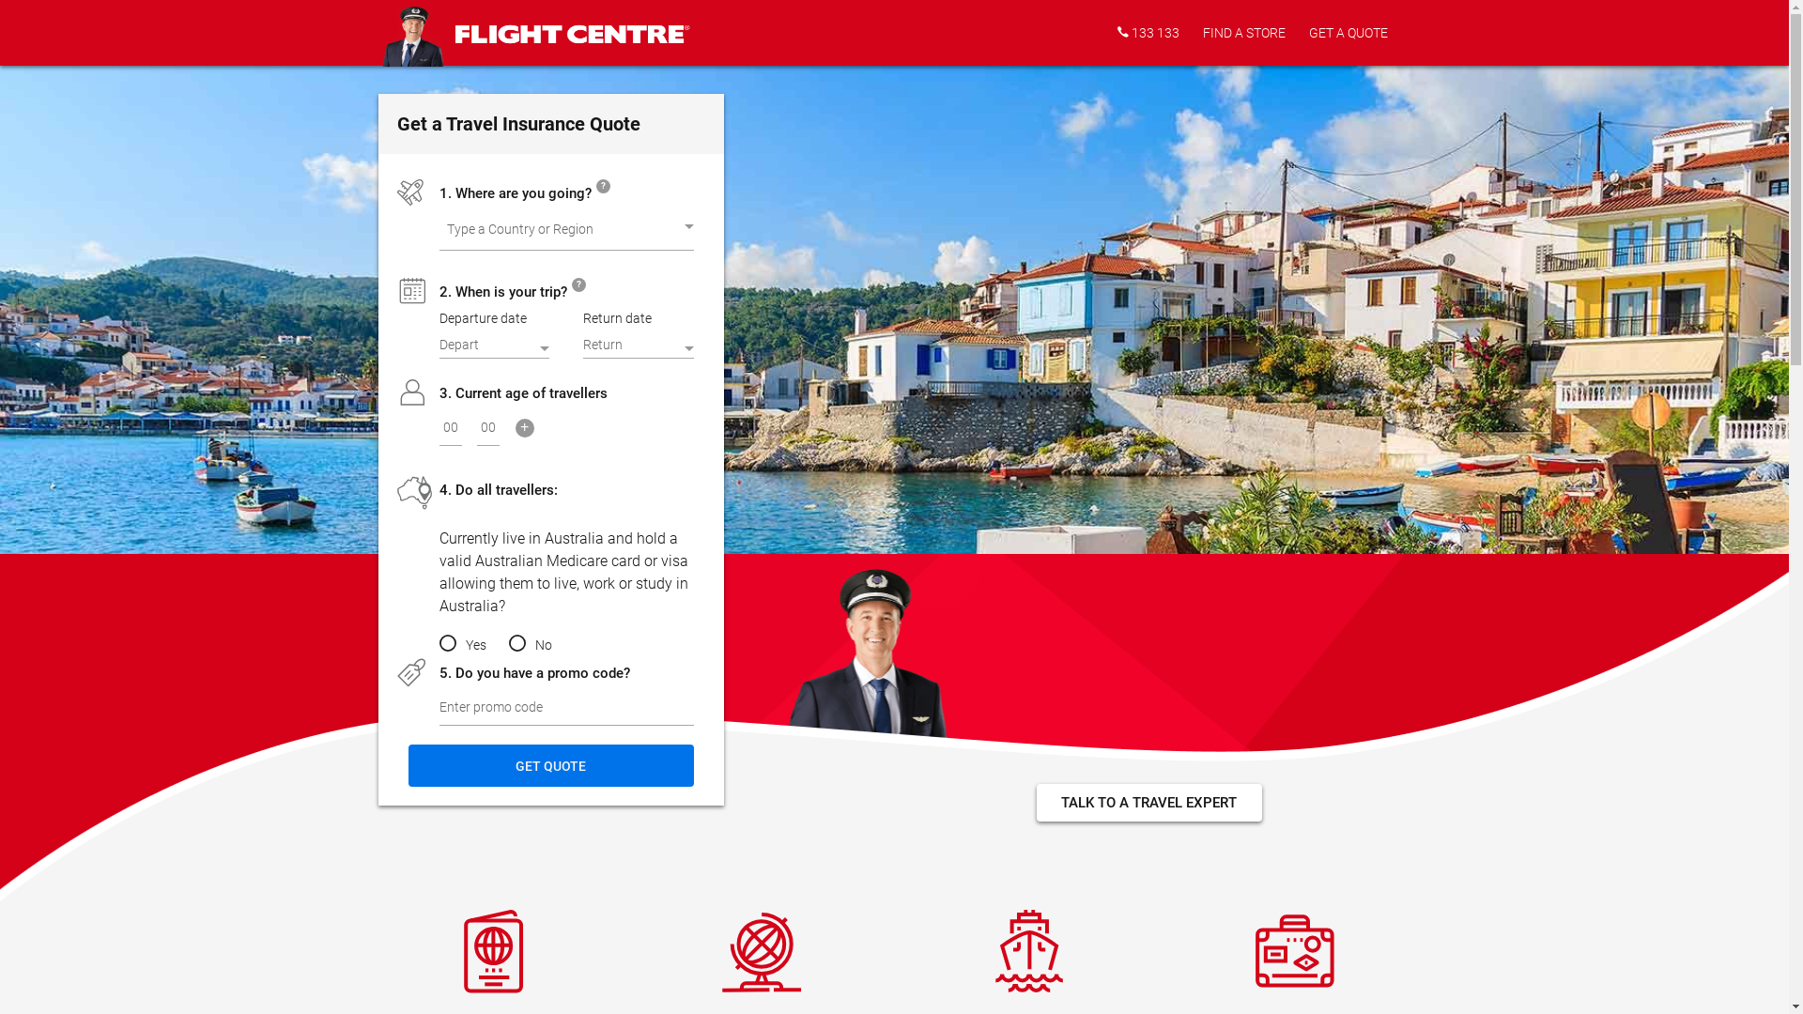 Image resolution: width=1803 pixels, height=1014 pixels. Describe the element at coordinates (603, 188) in the screenshot. I see `?` at that location.